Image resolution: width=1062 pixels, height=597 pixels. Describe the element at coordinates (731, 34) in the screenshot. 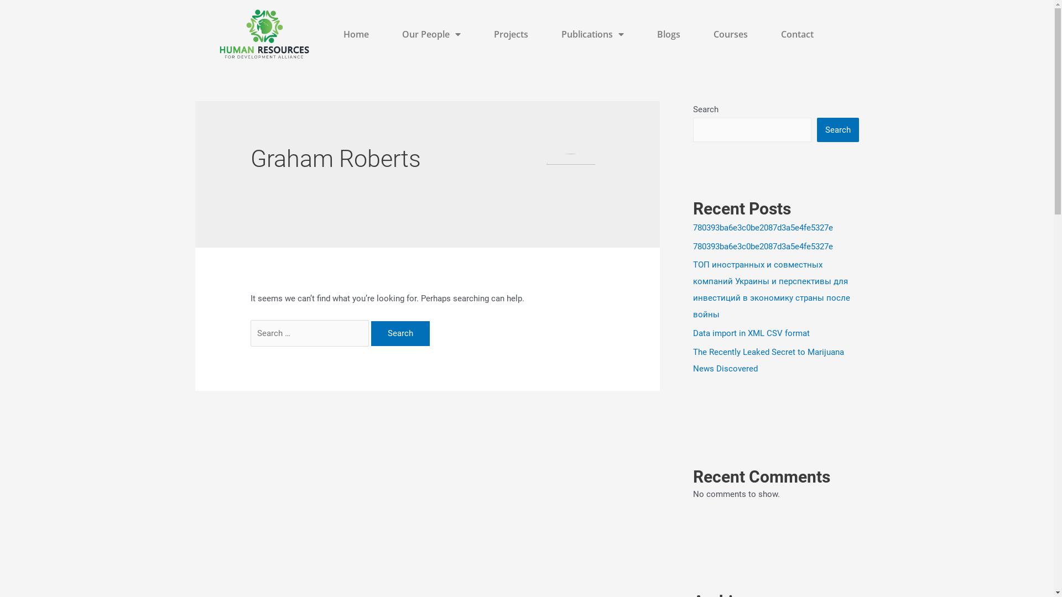

I see `Courses` at that location.